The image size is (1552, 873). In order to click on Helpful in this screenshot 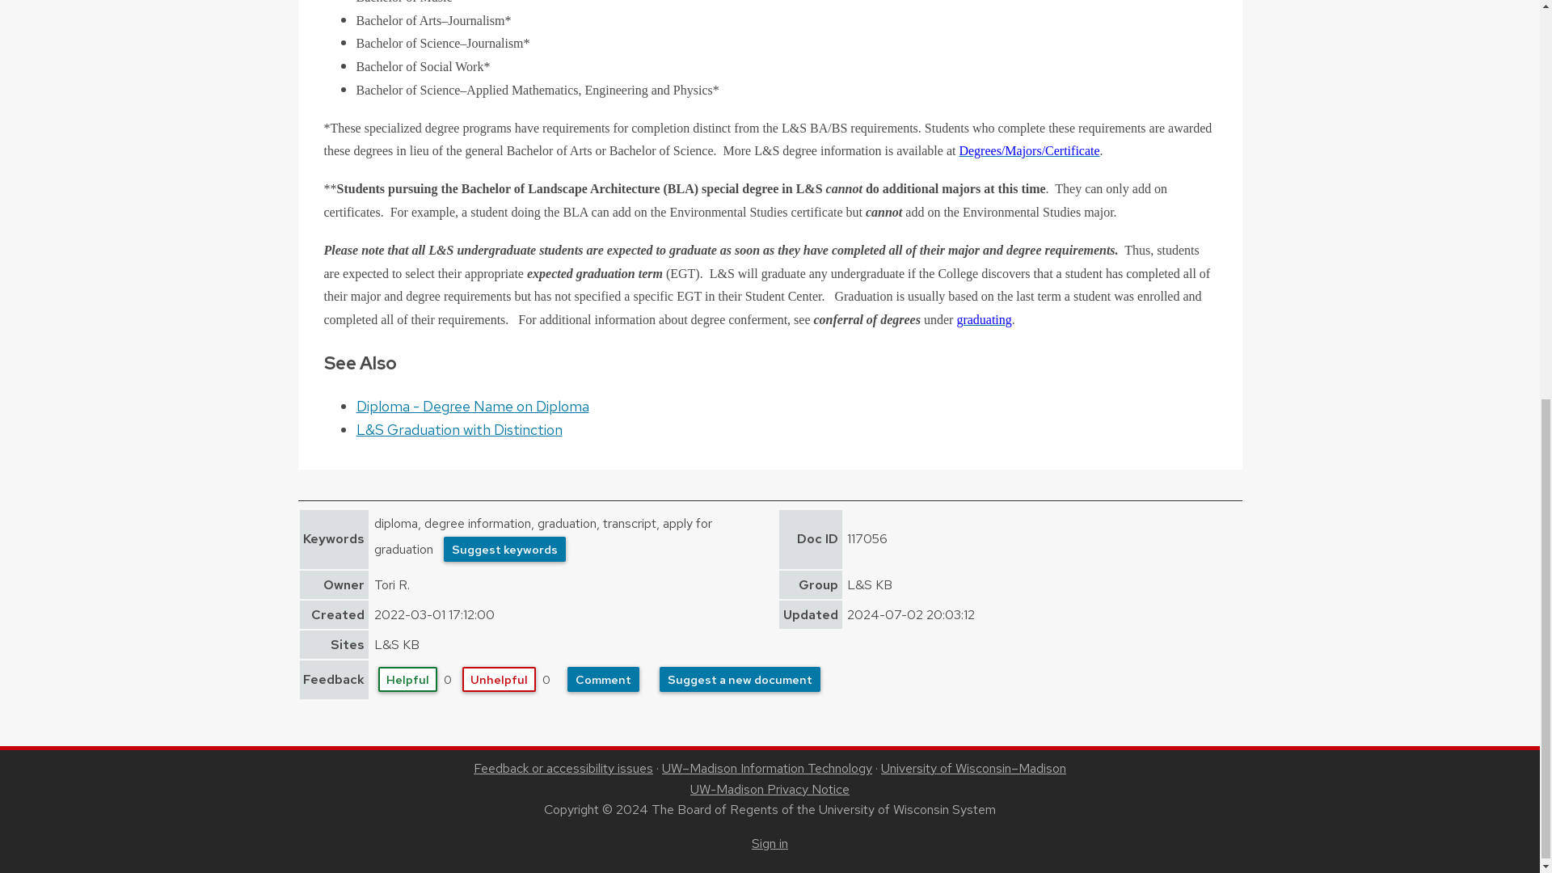, I will do `click(407, 679)`.